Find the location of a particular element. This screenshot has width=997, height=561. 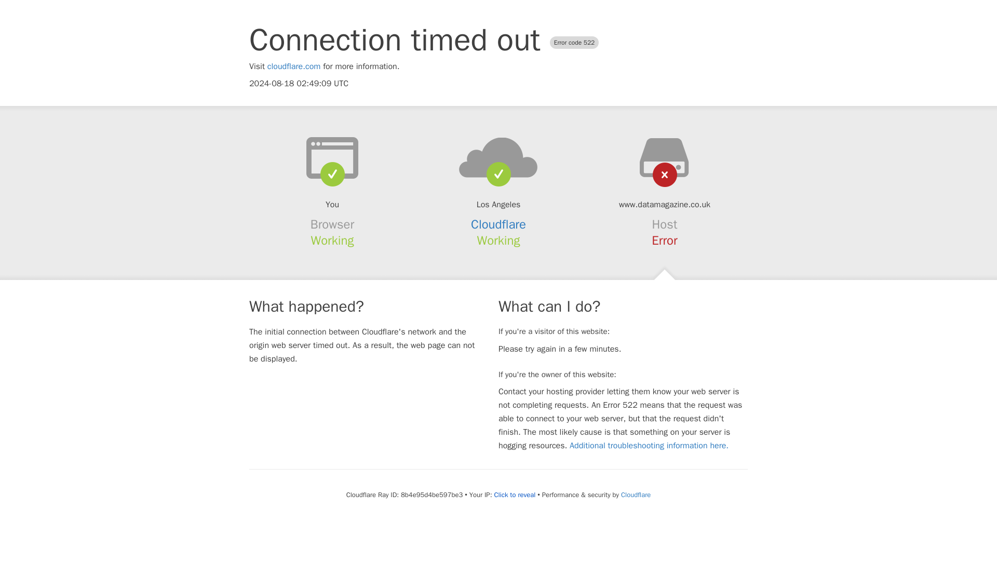

Cloudflare is located at coordinates (636, 495).